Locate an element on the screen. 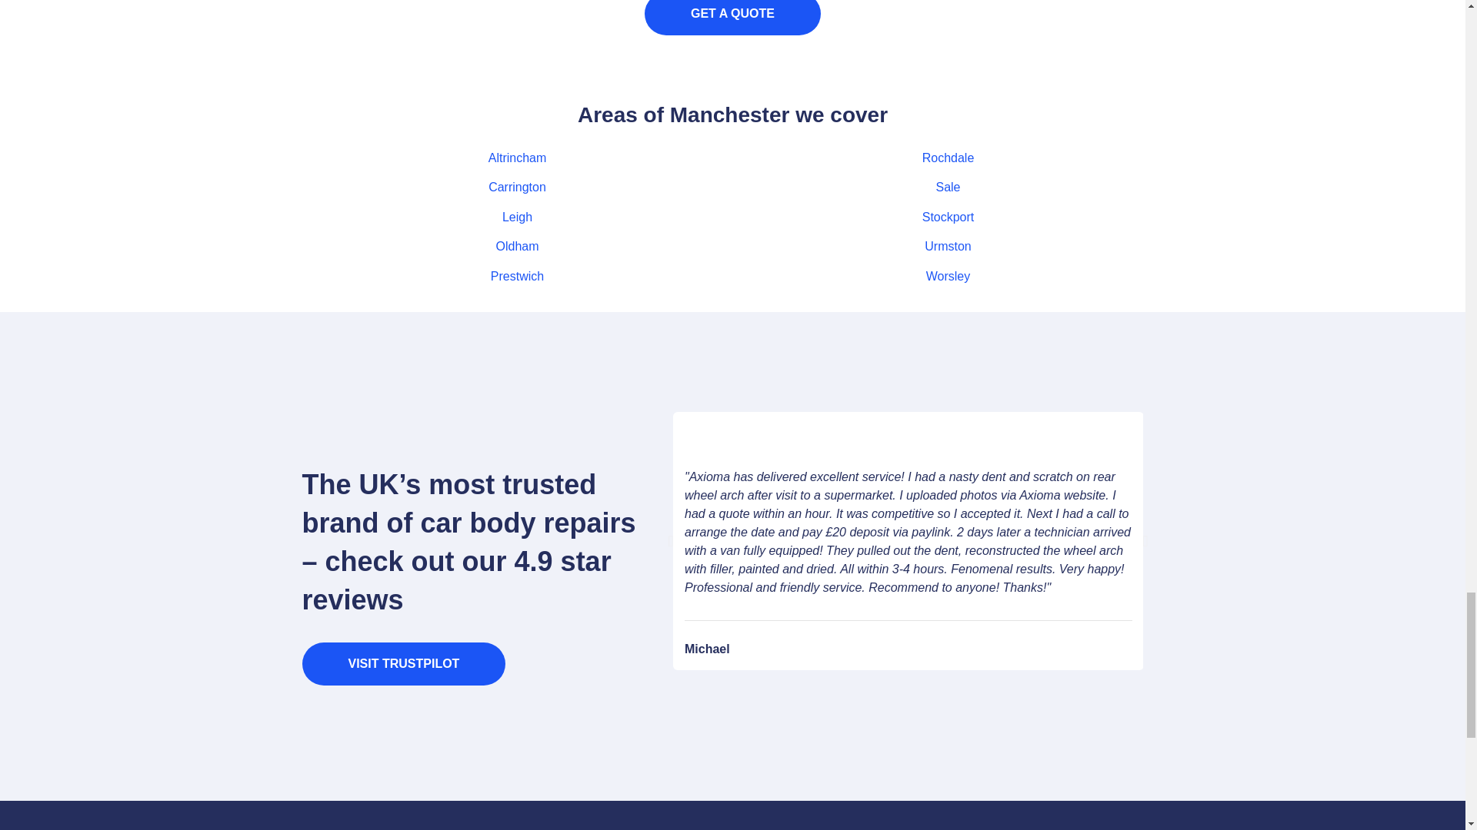 This screenshot has width=1477, height=830. Altrincham is located at coordinates (517, 157).